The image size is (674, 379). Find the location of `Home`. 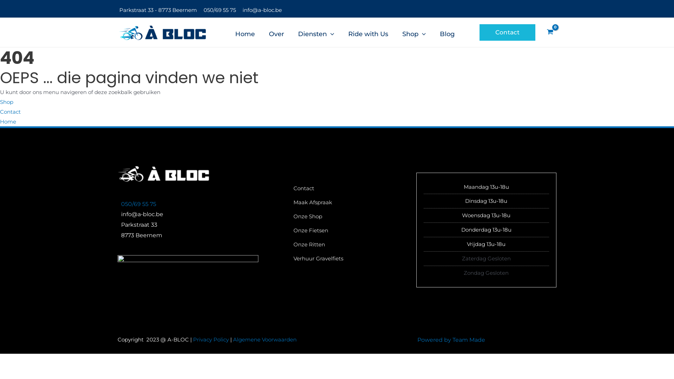

Home is located at coordinates (245, 32).